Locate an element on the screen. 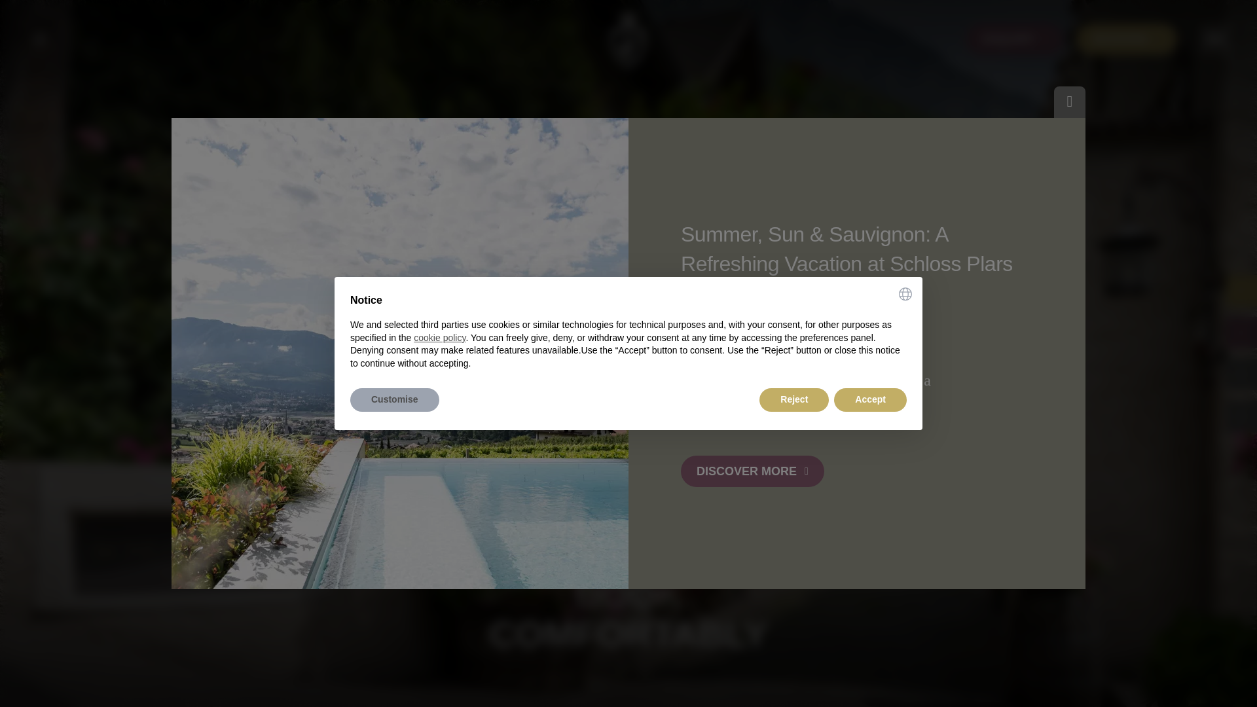  Accept is located at coordinates (870, 399).